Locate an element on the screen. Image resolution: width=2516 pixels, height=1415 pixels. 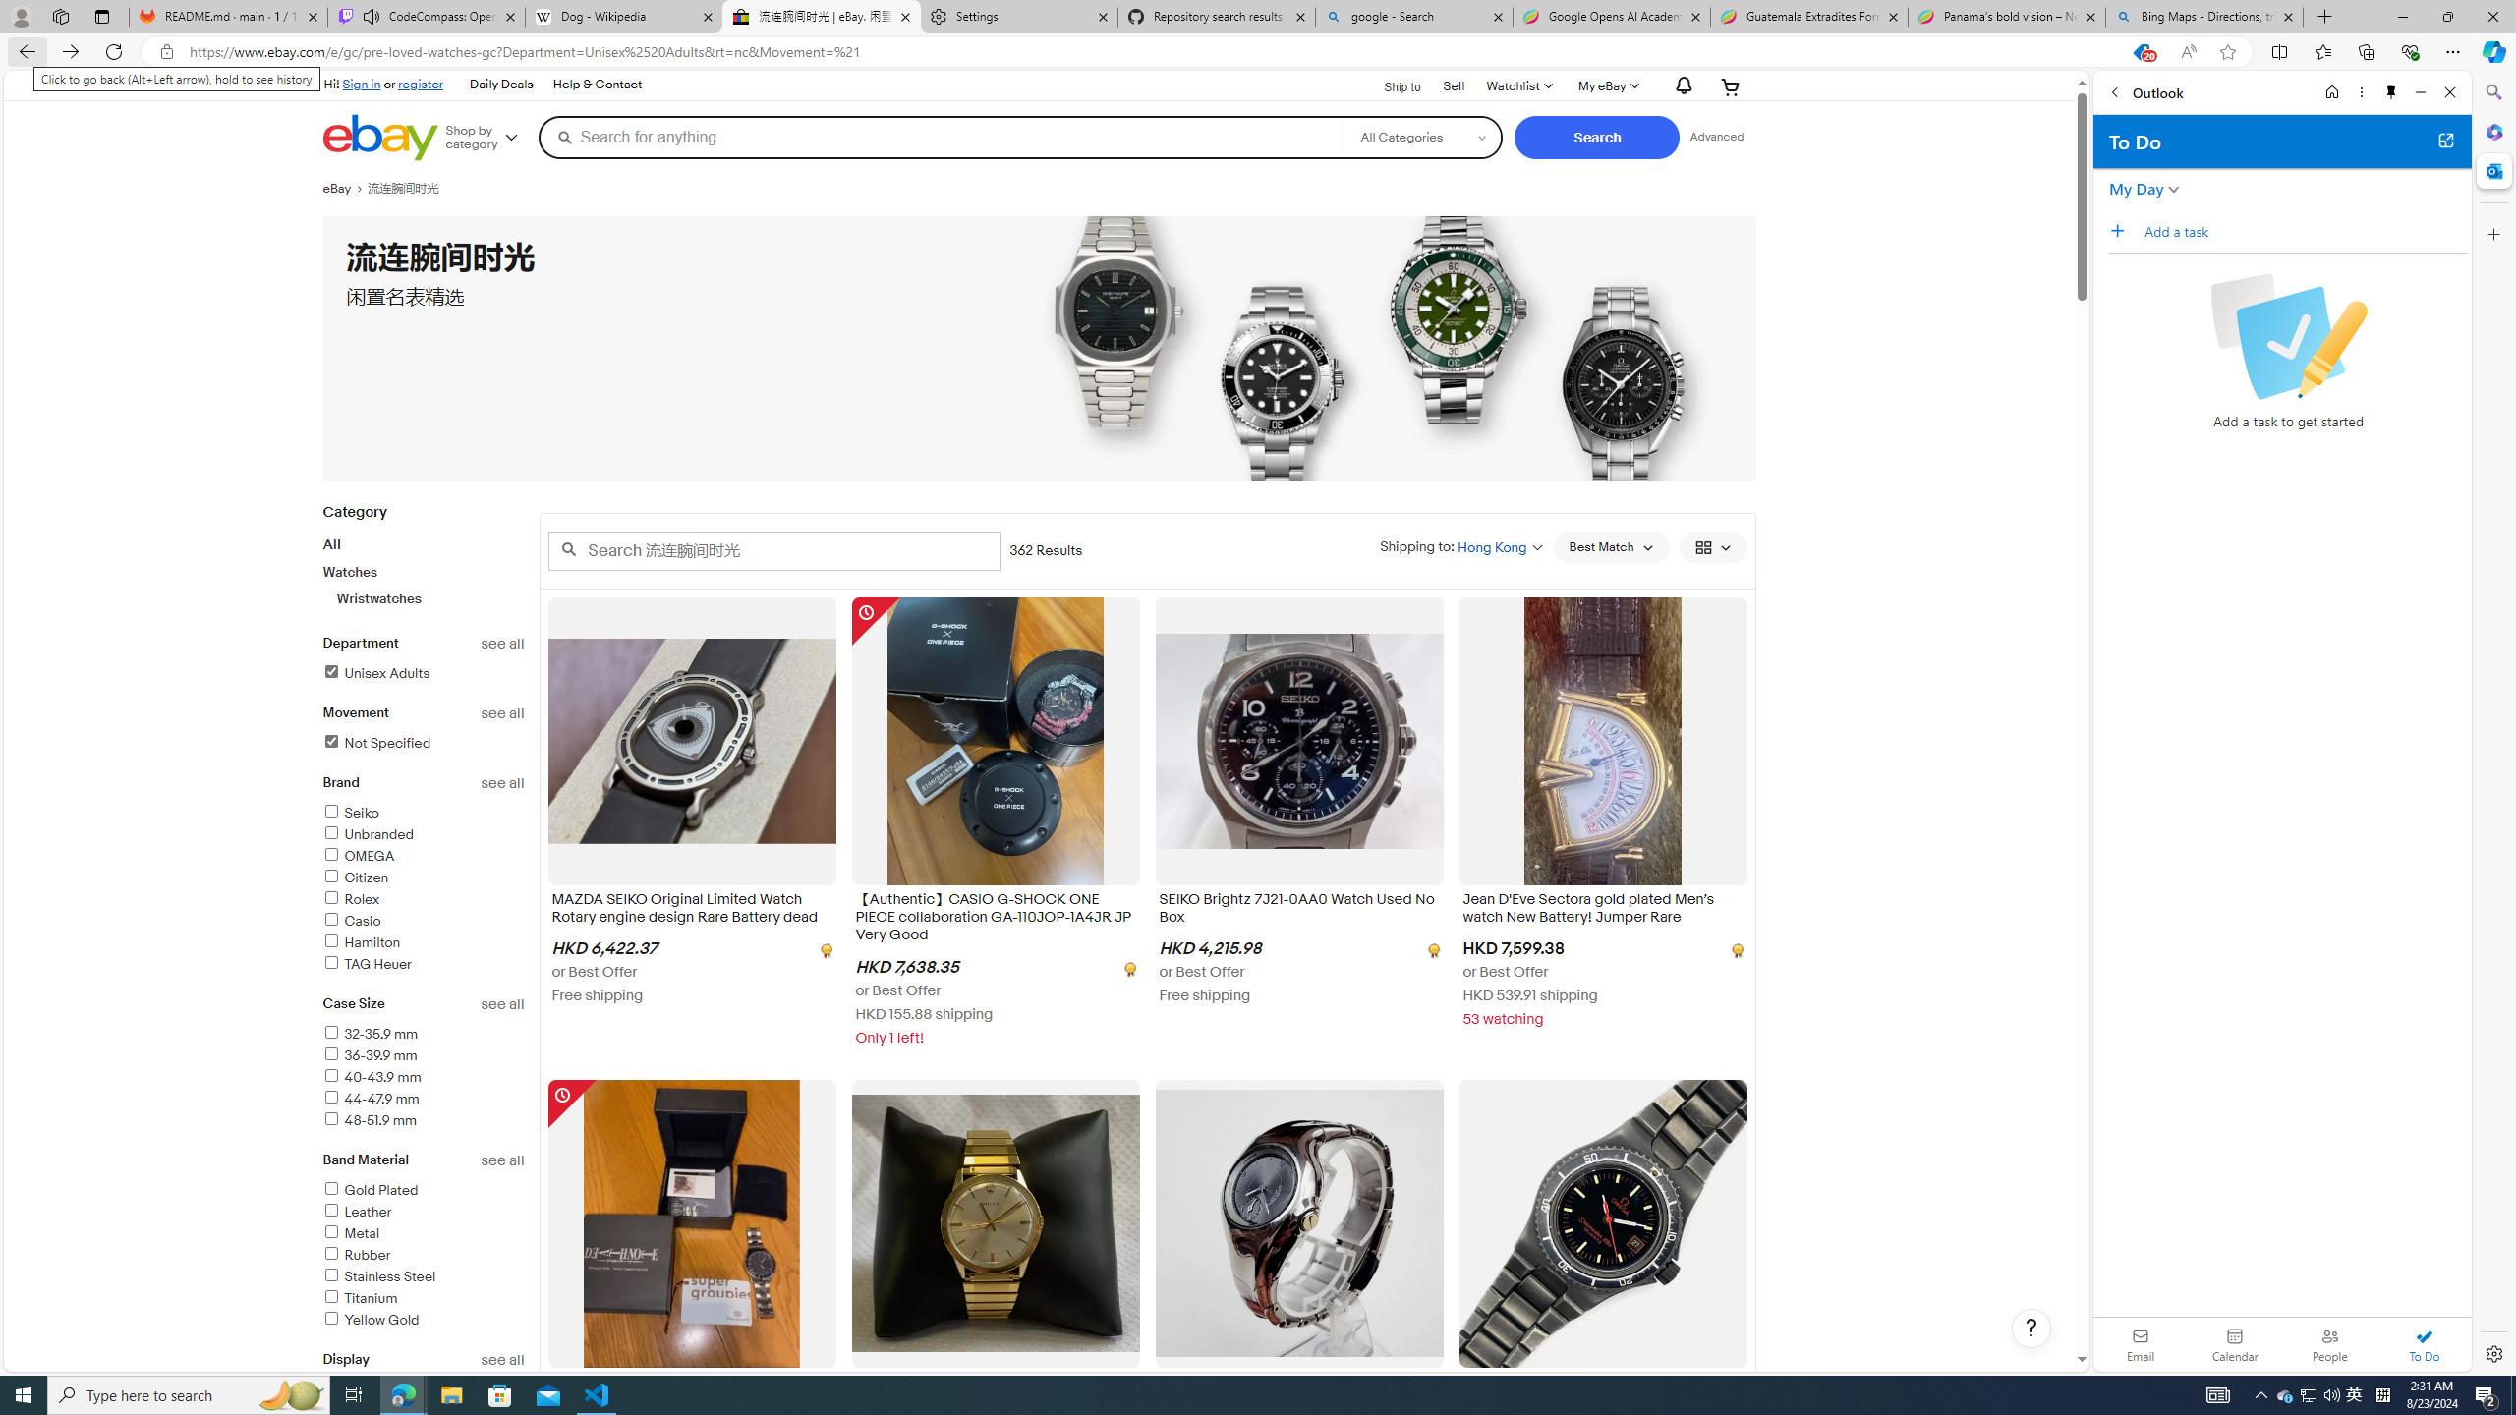
Open in new tab is located at coordinates (2445, 140).